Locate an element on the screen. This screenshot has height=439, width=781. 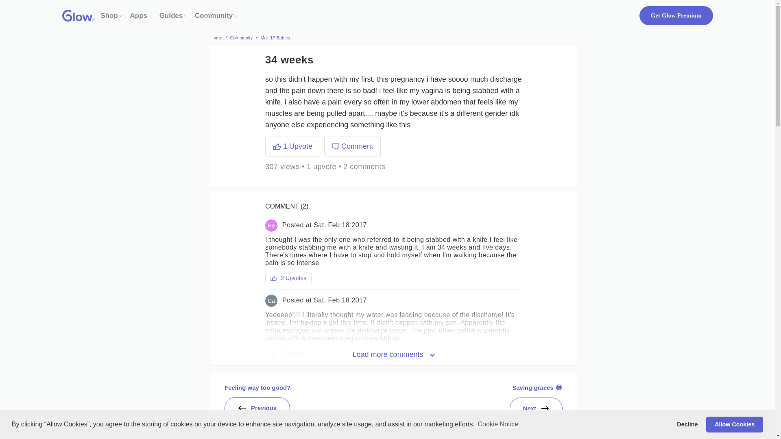
Apps is located at coordinates (139, 15).